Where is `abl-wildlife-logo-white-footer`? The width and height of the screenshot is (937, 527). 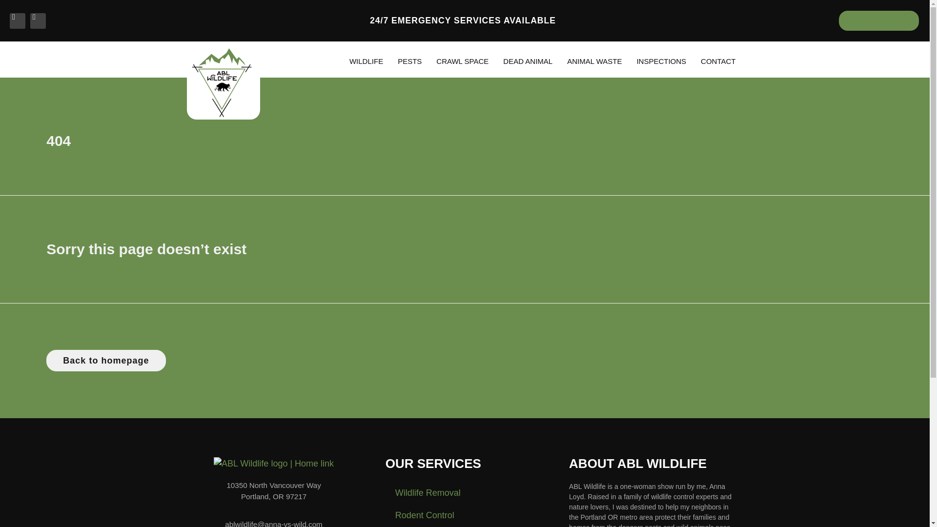 abl-wildlife-logo-white-footer is located at coordinates (273, 464).